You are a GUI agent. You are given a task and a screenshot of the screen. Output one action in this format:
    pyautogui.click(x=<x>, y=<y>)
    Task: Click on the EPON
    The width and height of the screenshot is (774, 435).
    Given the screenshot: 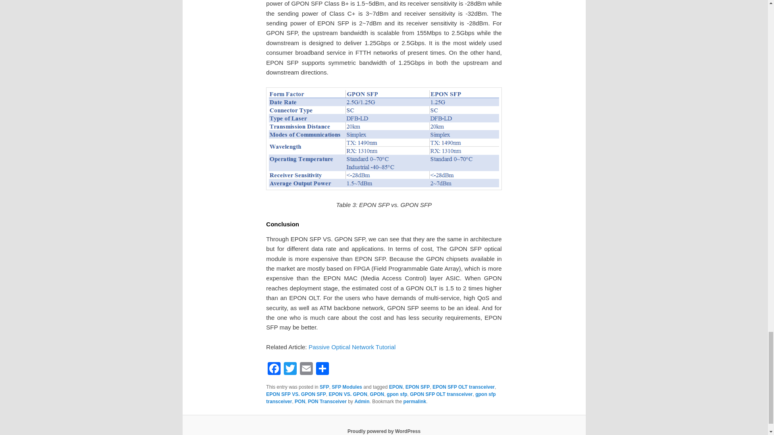 What is the action you would take?
    pyautogui.click(x=396, y=387)
    